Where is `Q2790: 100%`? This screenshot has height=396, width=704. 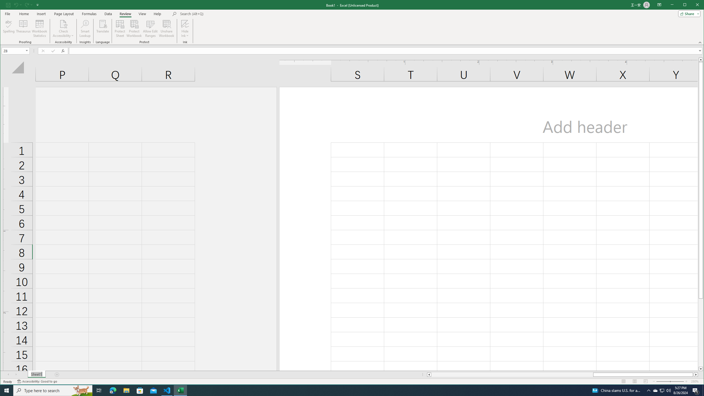 Q2790: 100% is located at coordinates (668, 391).